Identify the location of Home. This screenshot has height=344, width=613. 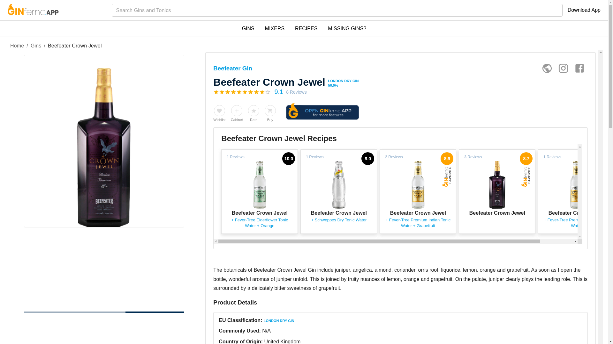
(17, 46).